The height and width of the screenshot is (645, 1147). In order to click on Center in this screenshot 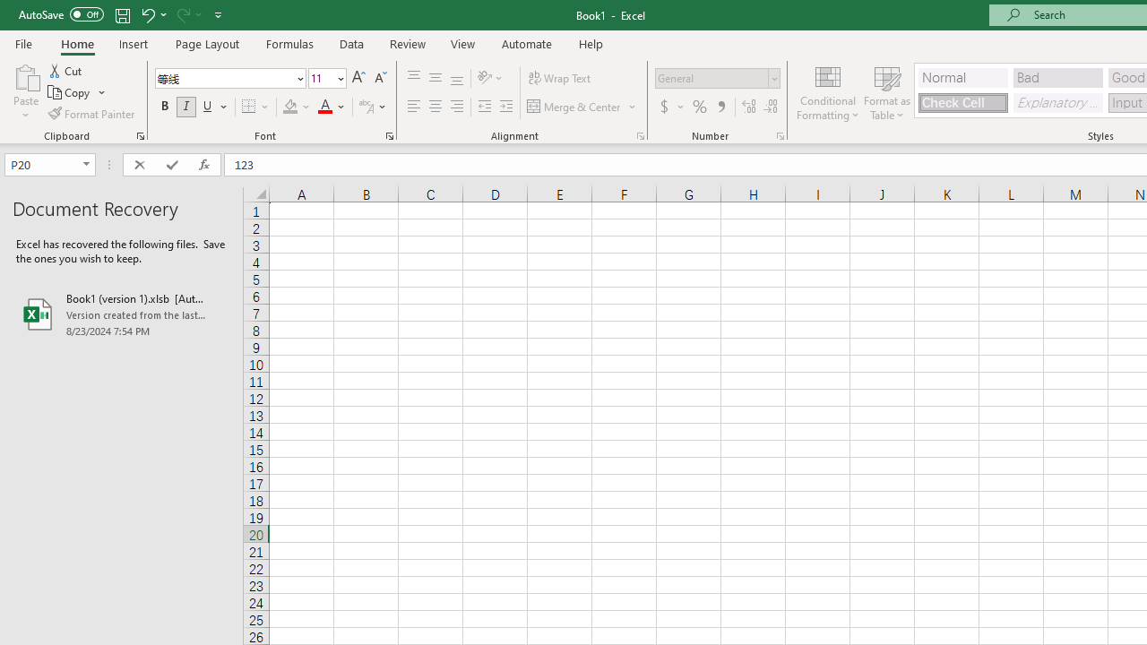, I will do `click(435, 107)`.